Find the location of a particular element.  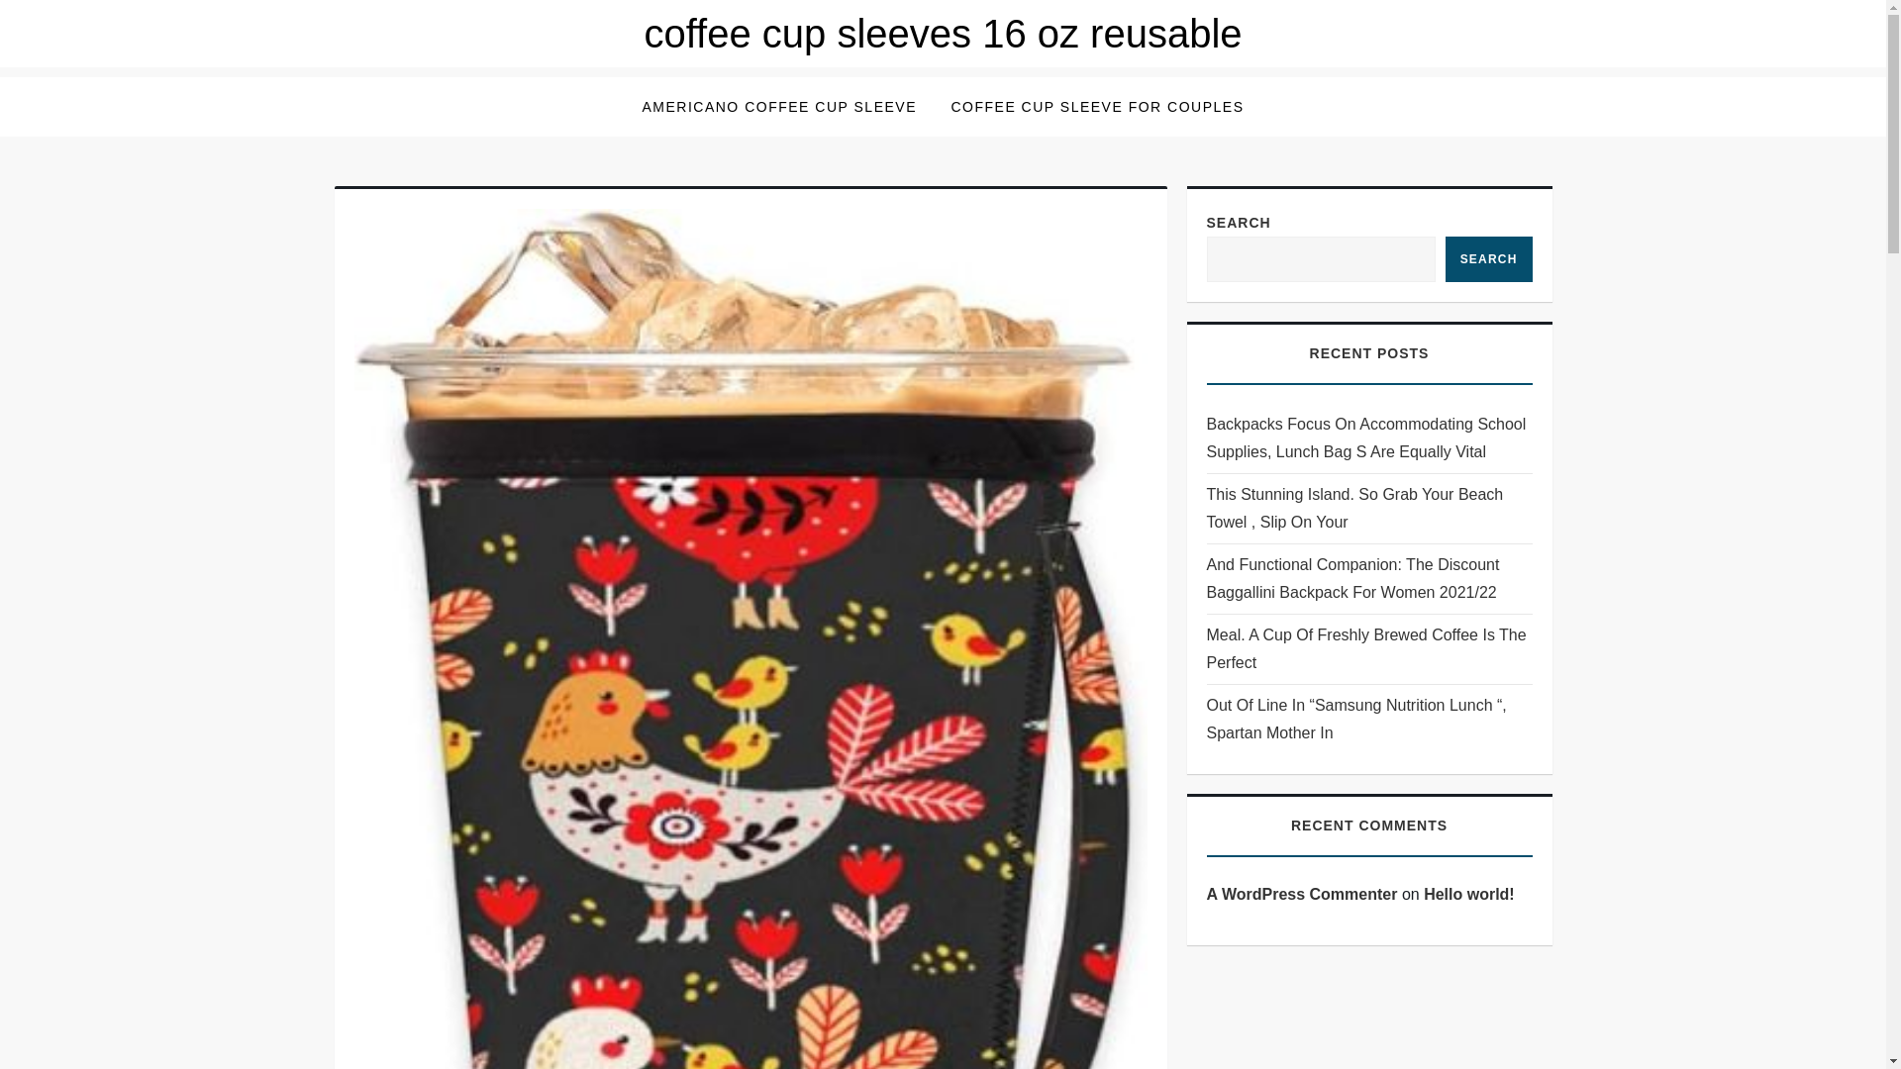

COFFEE CUP SLEEVE FOR COUPLES is located at coordinates (1097, 107).